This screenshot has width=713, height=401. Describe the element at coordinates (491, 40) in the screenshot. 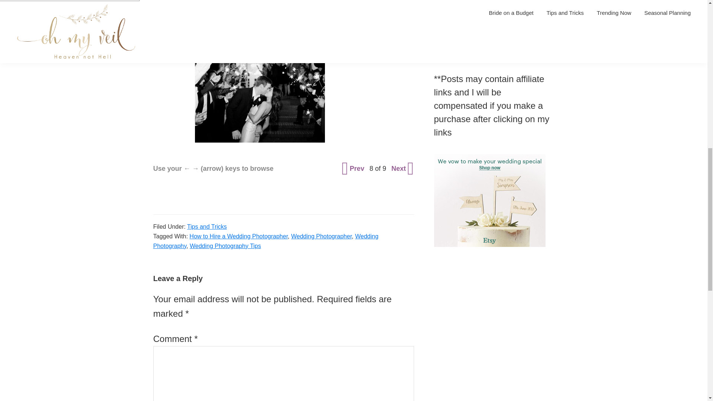

I see `The Ultimate Pre Wedding Workout Routine` at that location.